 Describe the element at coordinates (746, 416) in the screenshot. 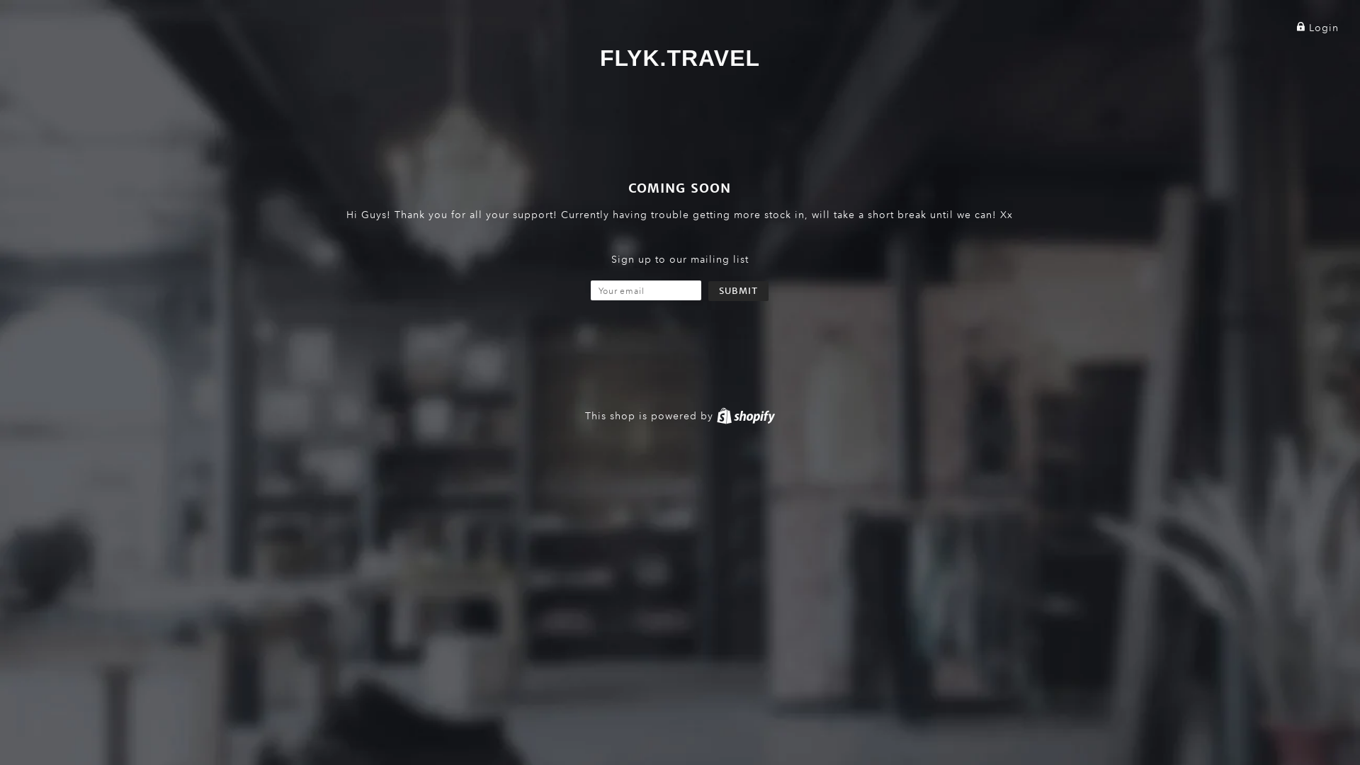

I see `Create your own online store with Shopify` at that location.